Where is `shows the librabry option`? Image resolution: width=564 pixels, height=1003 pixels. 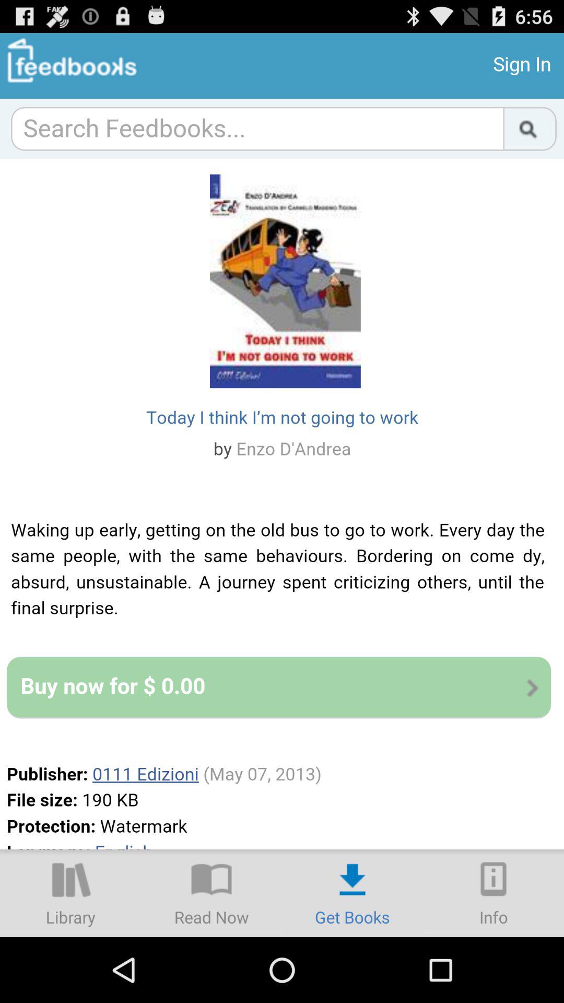 shows the librabry option is located at coordinates (70, 893).